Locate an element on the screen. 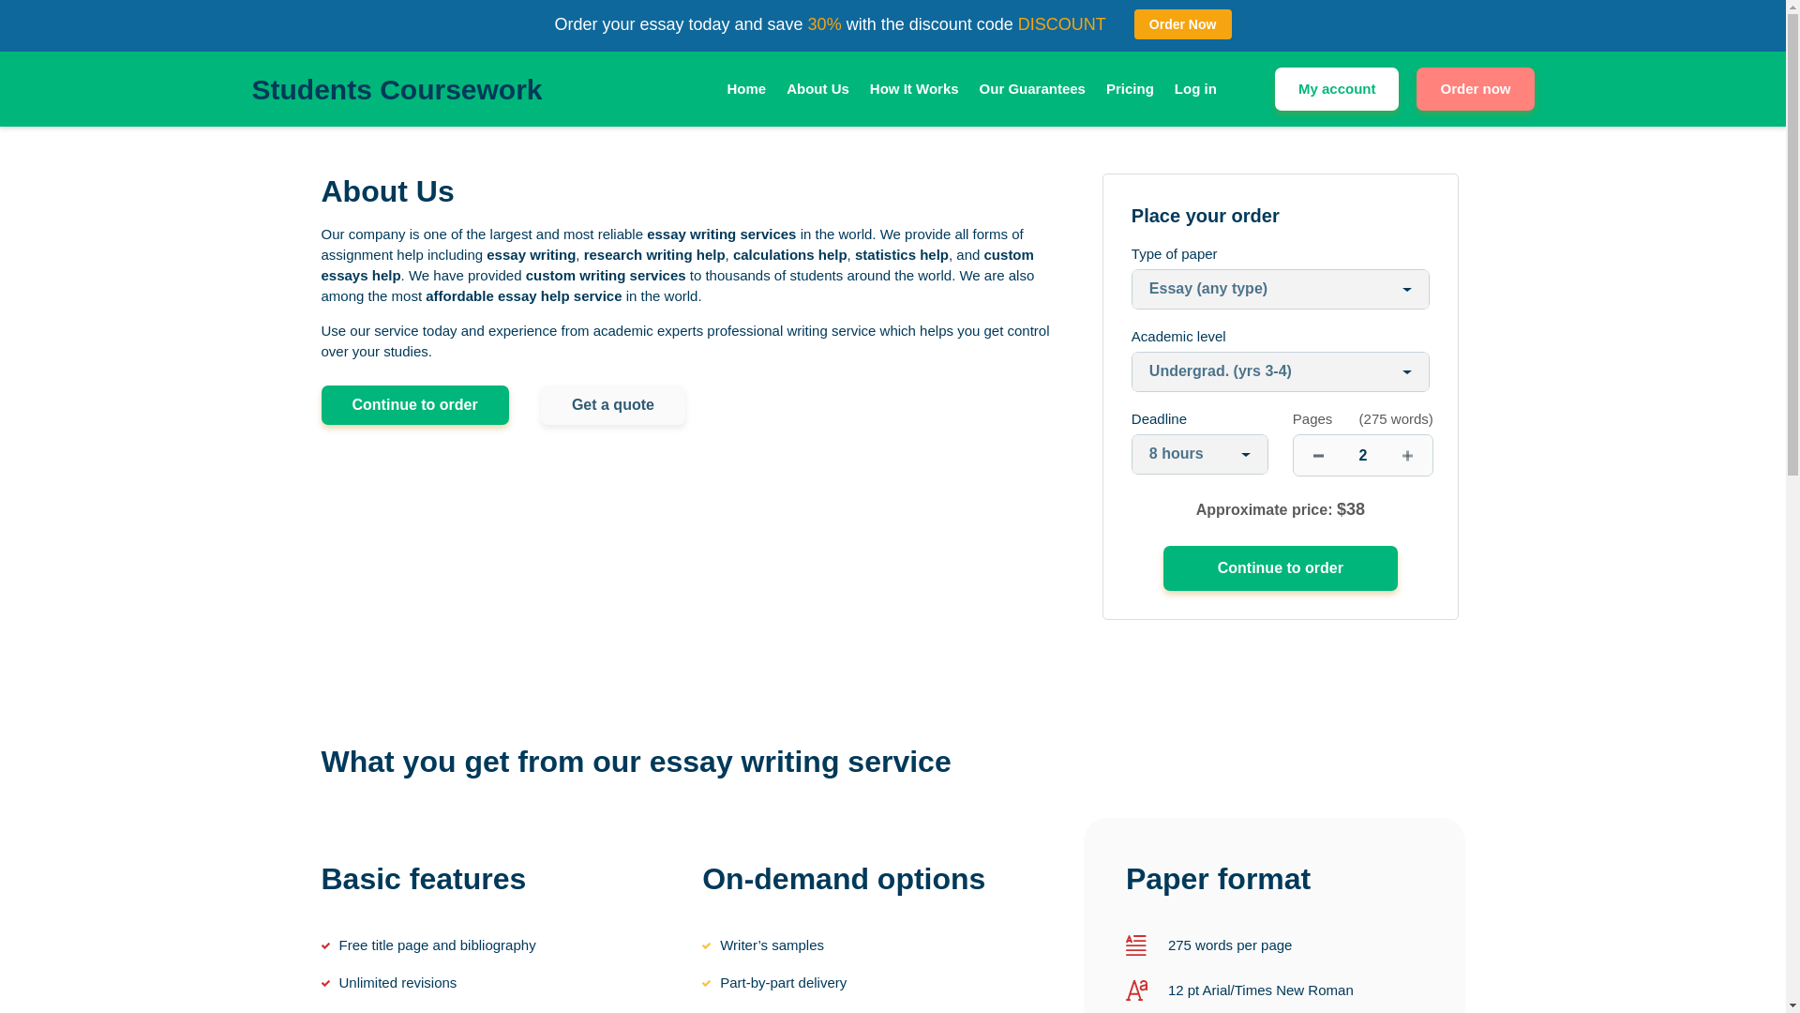 This screenshot has width=1800, height=1013. Order Now is located at coordinates (1182, 24).